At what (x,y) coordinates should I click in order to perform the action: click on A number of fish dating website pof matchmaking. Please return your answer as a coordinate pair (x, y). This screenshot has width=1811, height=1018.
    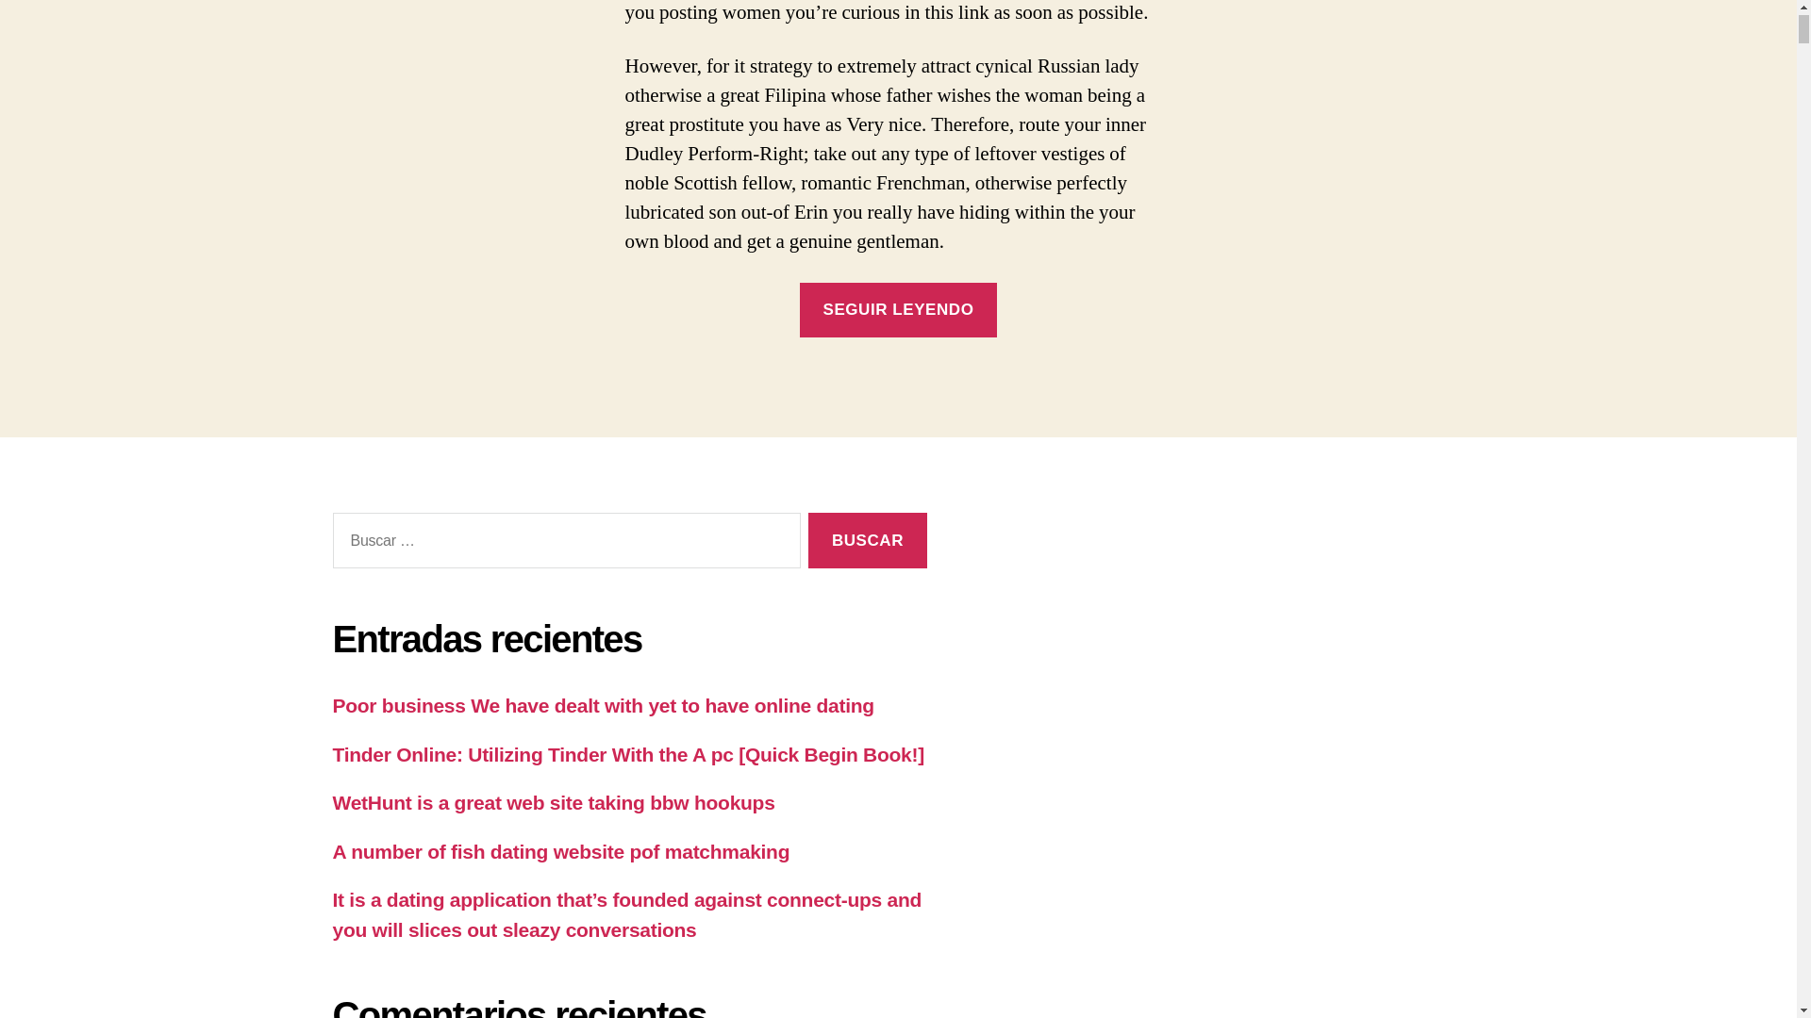
    Looking at the image, I should click on (560, 851).